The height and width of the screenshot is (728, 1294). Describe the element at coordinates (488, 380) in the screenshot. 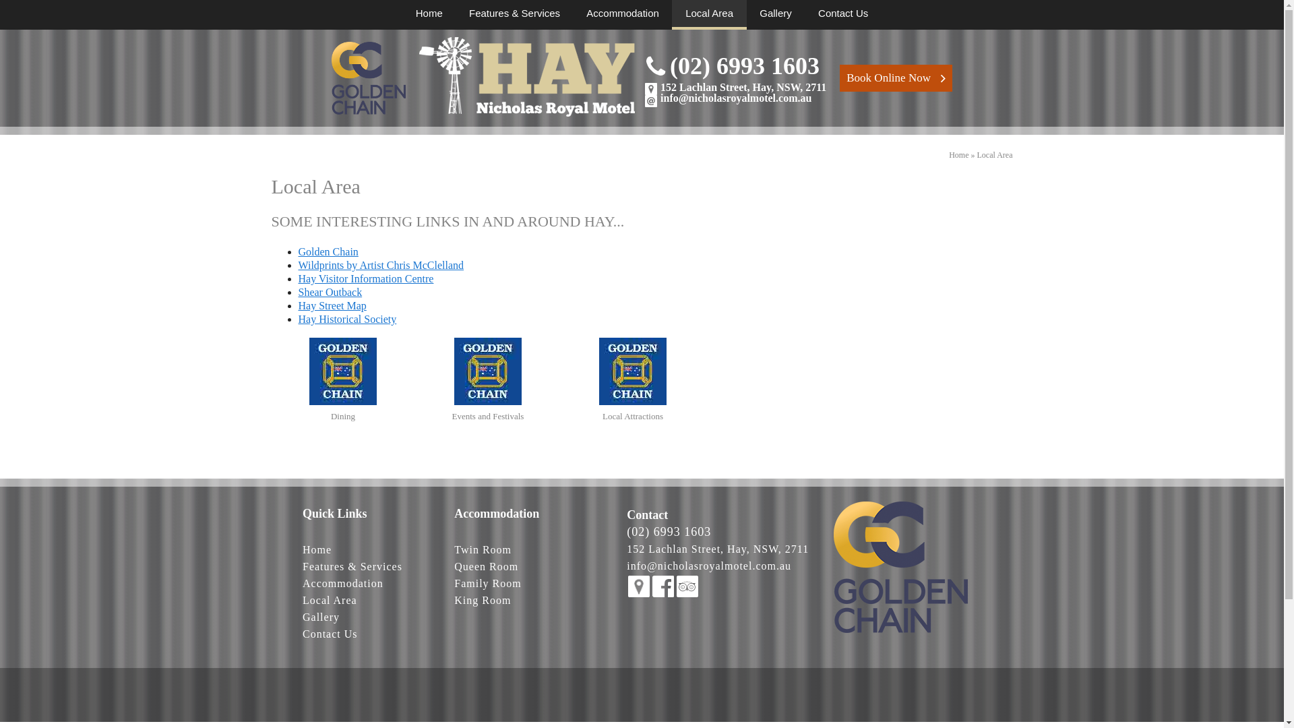

I see `Events and Festivals` at that location.